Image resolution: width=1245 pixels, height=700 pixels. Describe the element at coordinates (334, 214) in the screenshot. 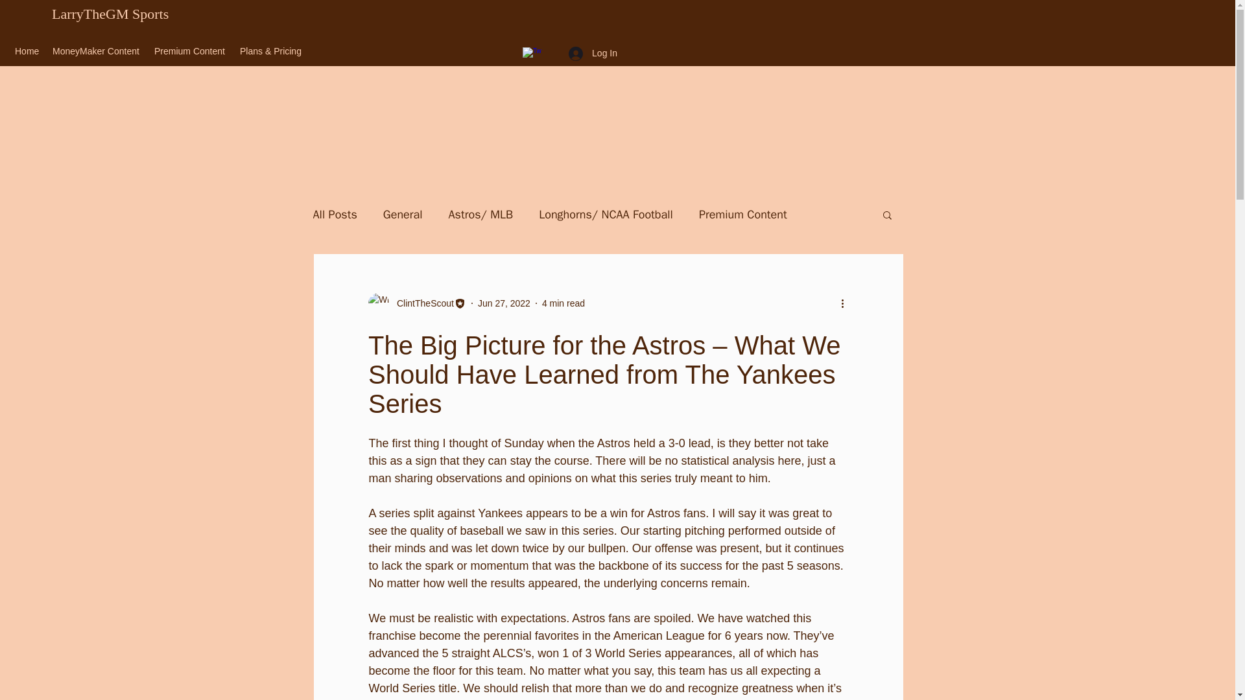

I see `All Posts` at that location.